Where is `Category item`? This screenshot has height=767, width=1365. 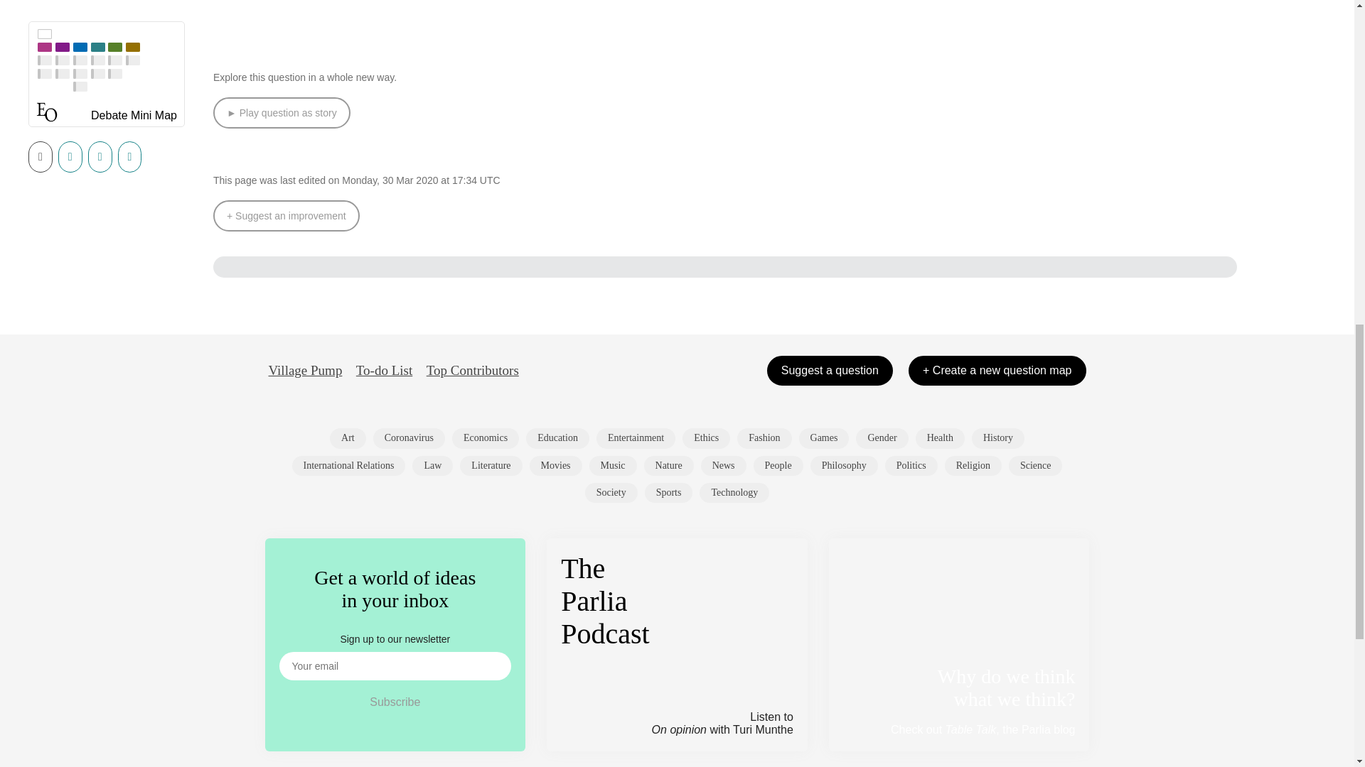
Category item is located at coordinates (613, 465).